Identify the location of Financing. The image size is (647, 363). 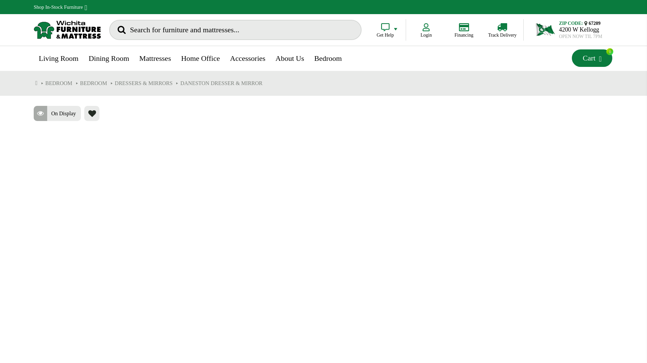
(121, 30).